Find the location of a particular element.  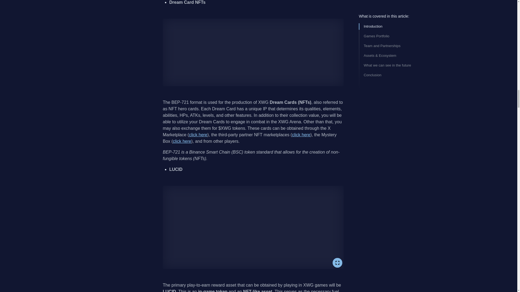

click here is located at coordinates (301, 135).